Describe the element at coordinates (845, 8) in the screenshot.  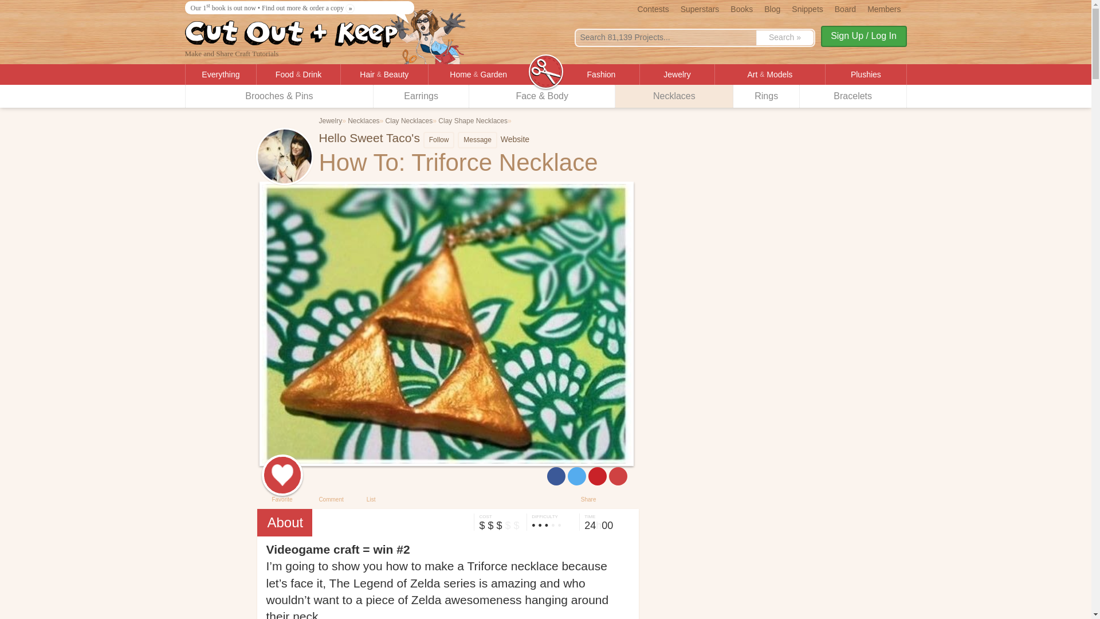
I see `Board` at that location.